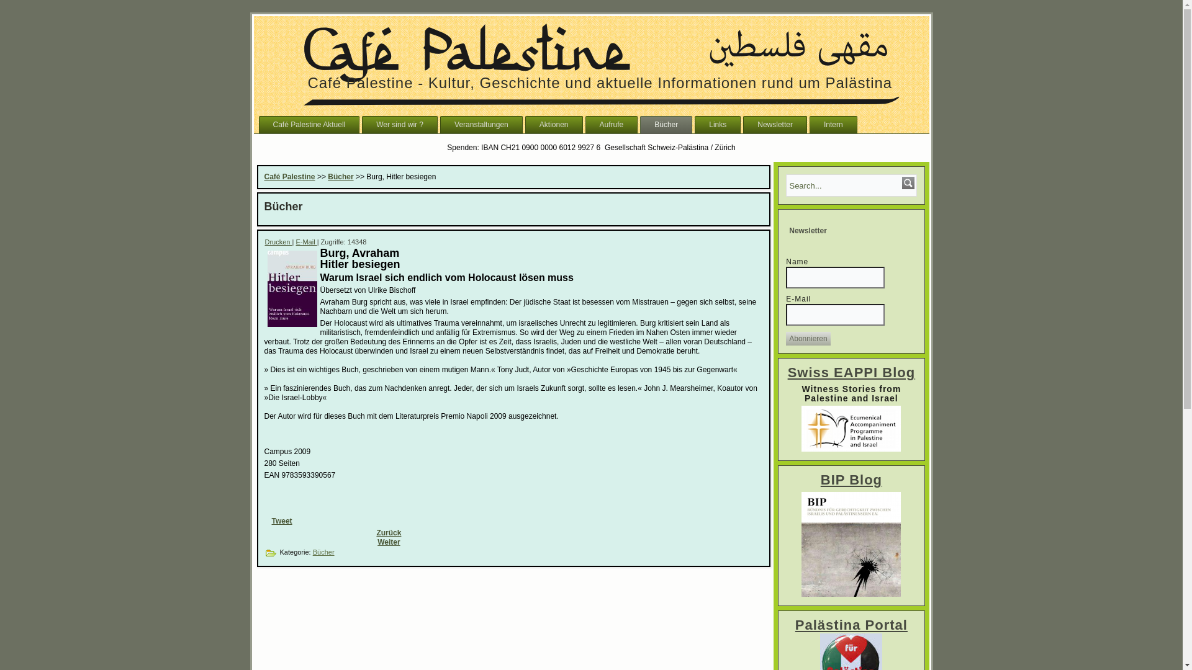 The width and height of the screenshot is (1192, 670). Describe the element at coordinates (282, 520) in the screenshot. I see `Tweet` at that location.